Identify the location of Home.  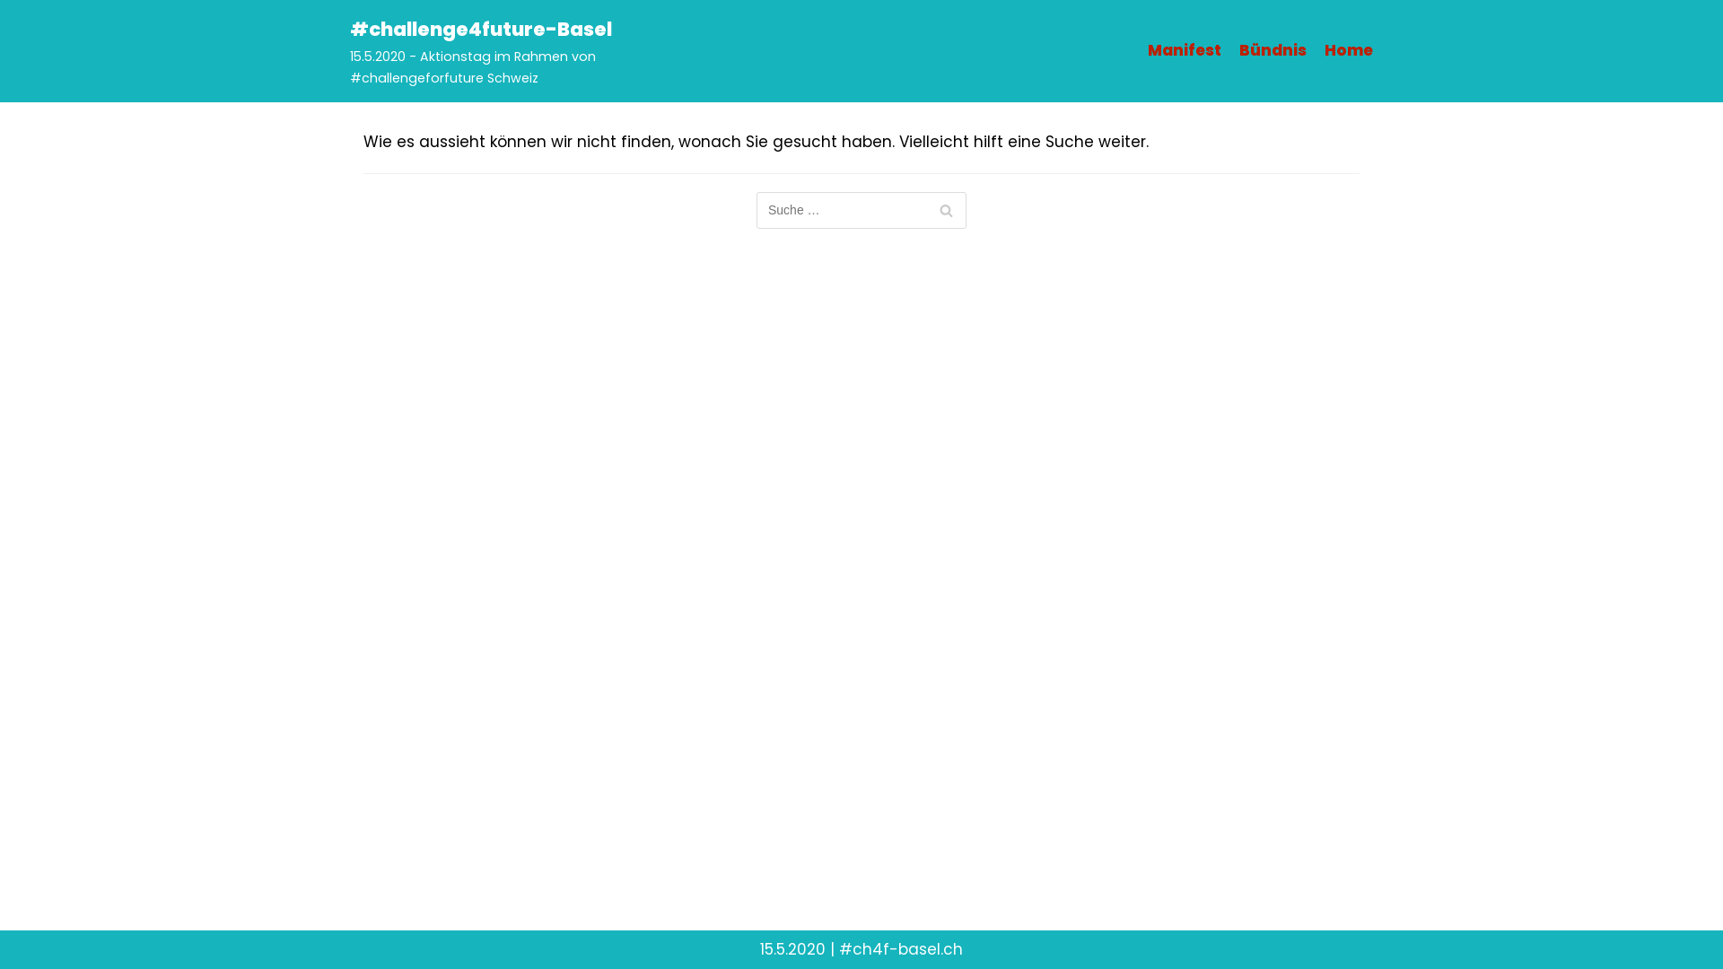
(1349, 50).